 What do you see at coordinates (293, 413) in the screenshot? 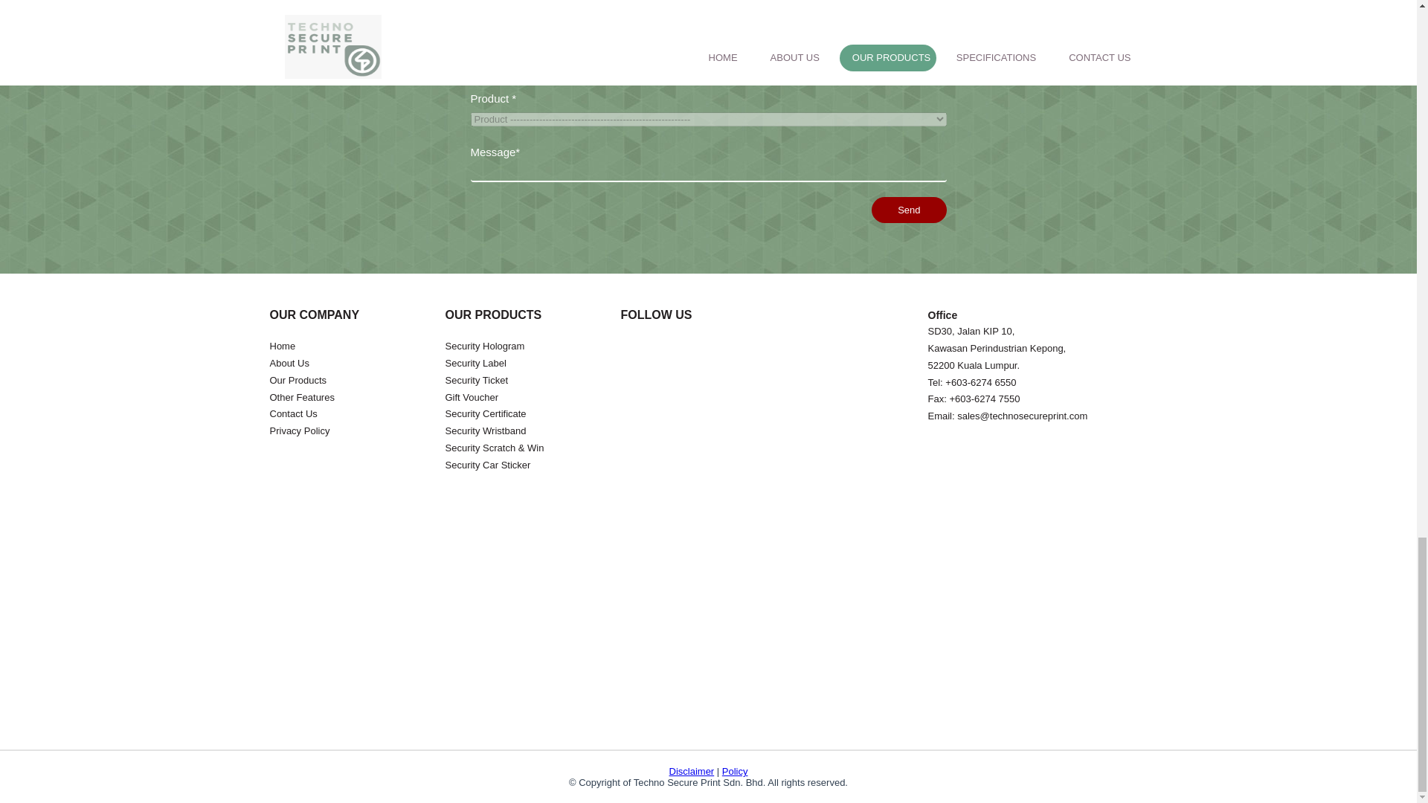
I see `Contact Us` at bounding box center [293, 413].